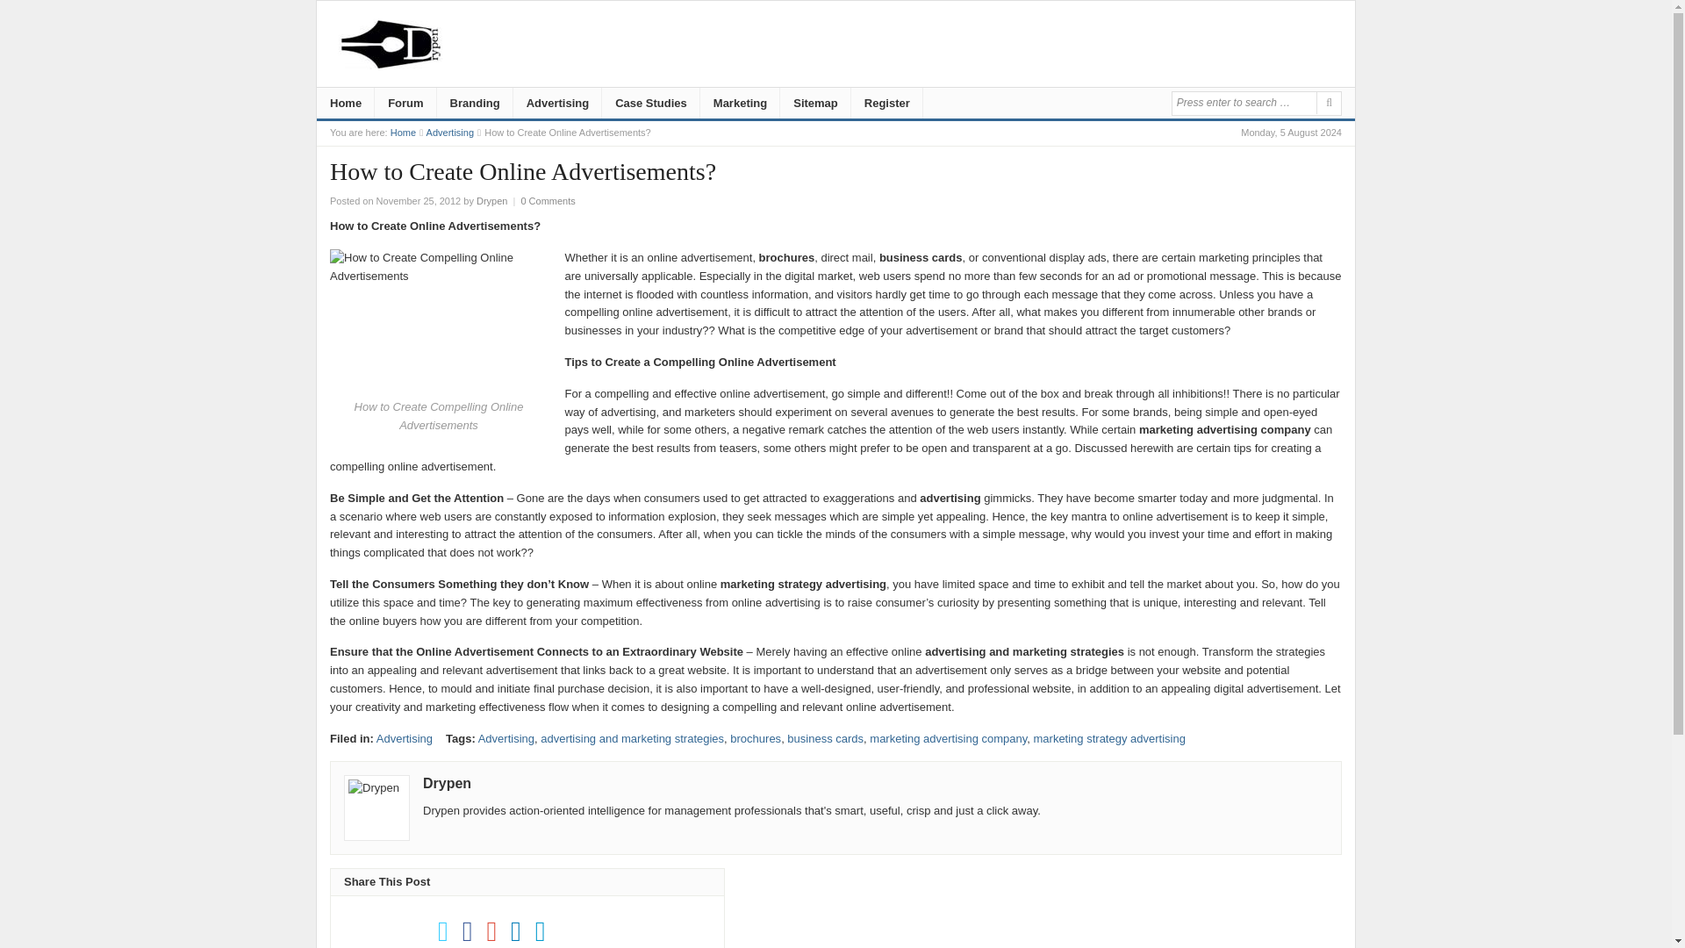 The height and width of the screenshot is (948, 1685). I want to click on Sitemap, so click(814, 104).